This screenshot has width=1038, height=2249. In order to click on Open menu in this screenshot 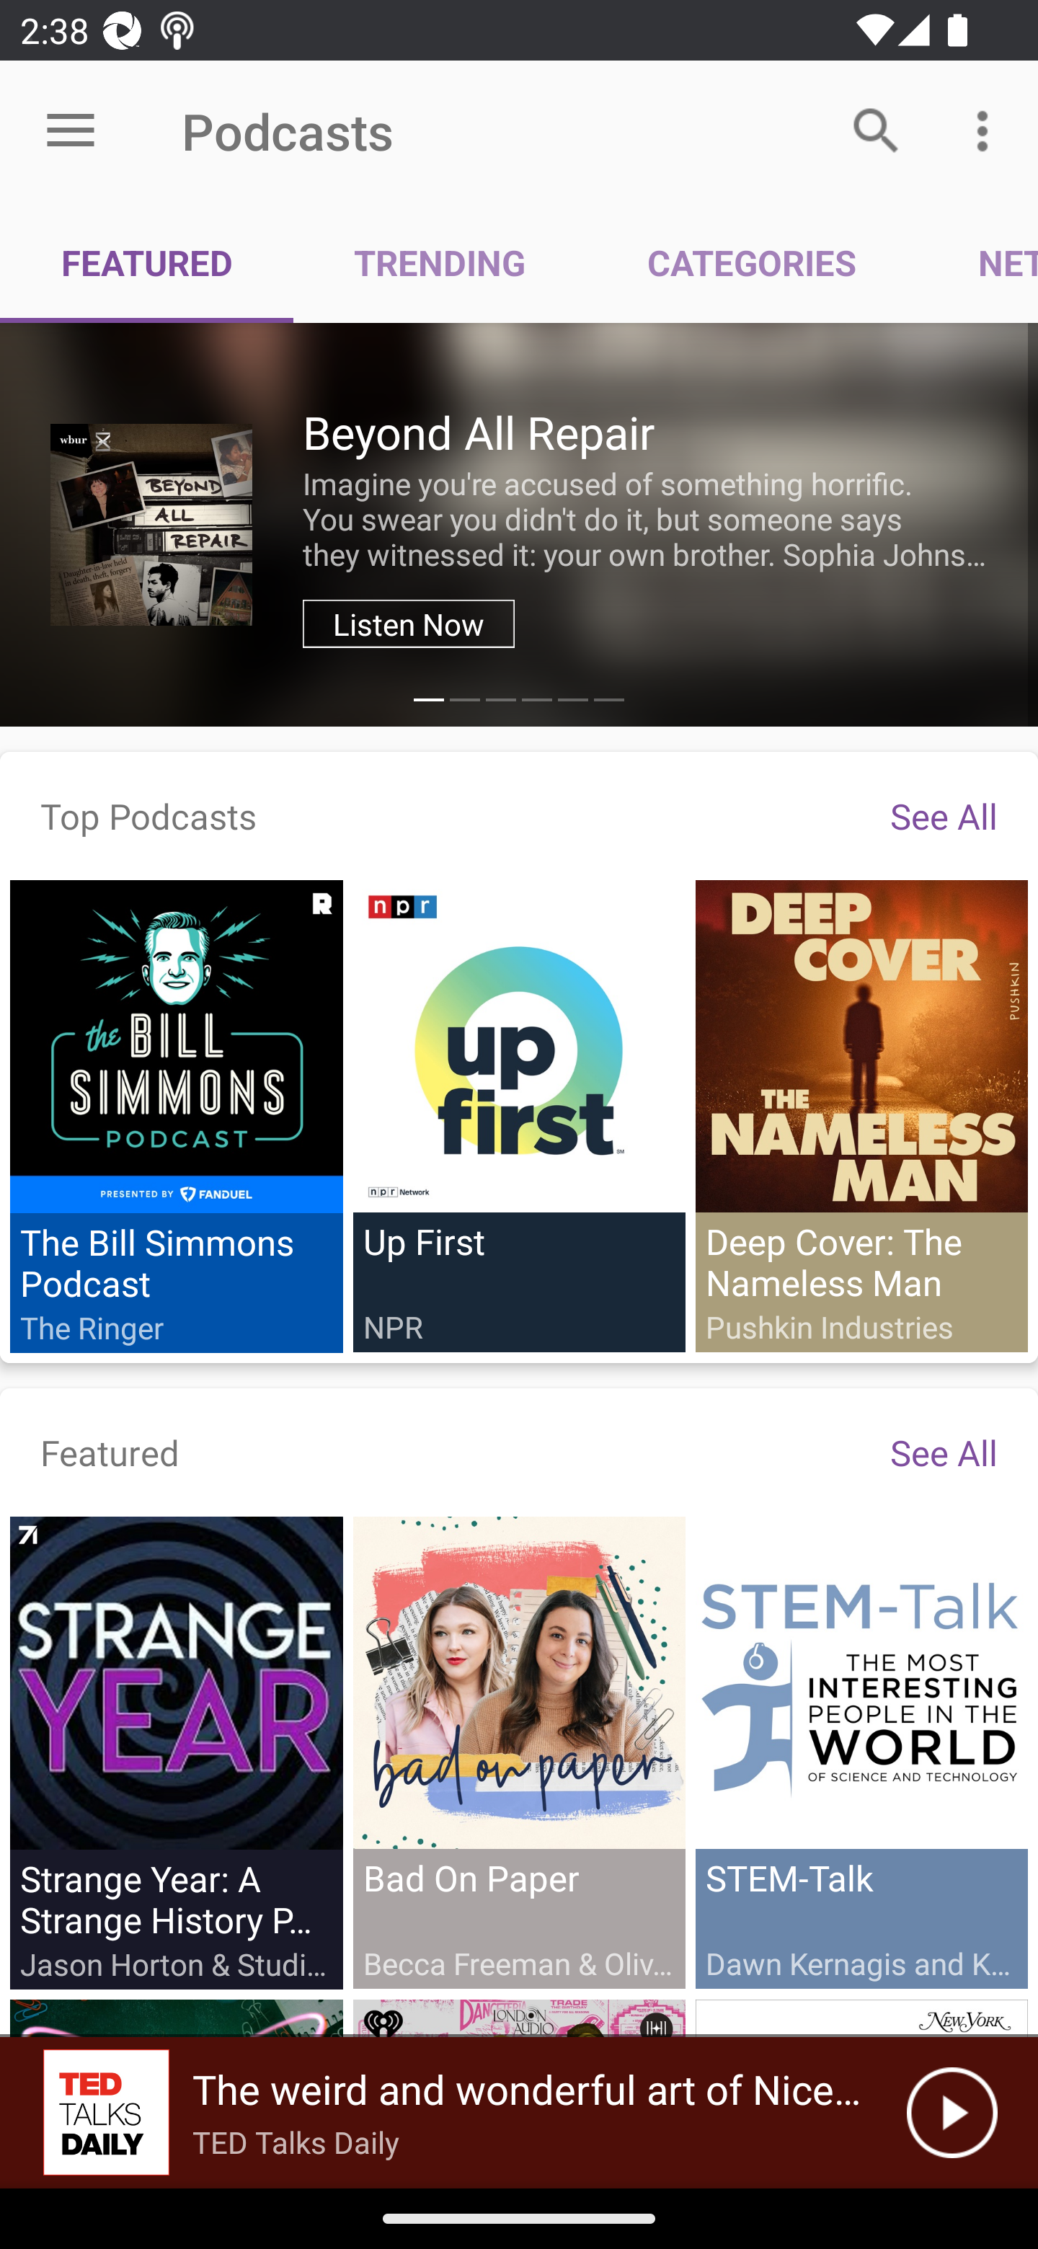, I will do `click(71, 131)`.